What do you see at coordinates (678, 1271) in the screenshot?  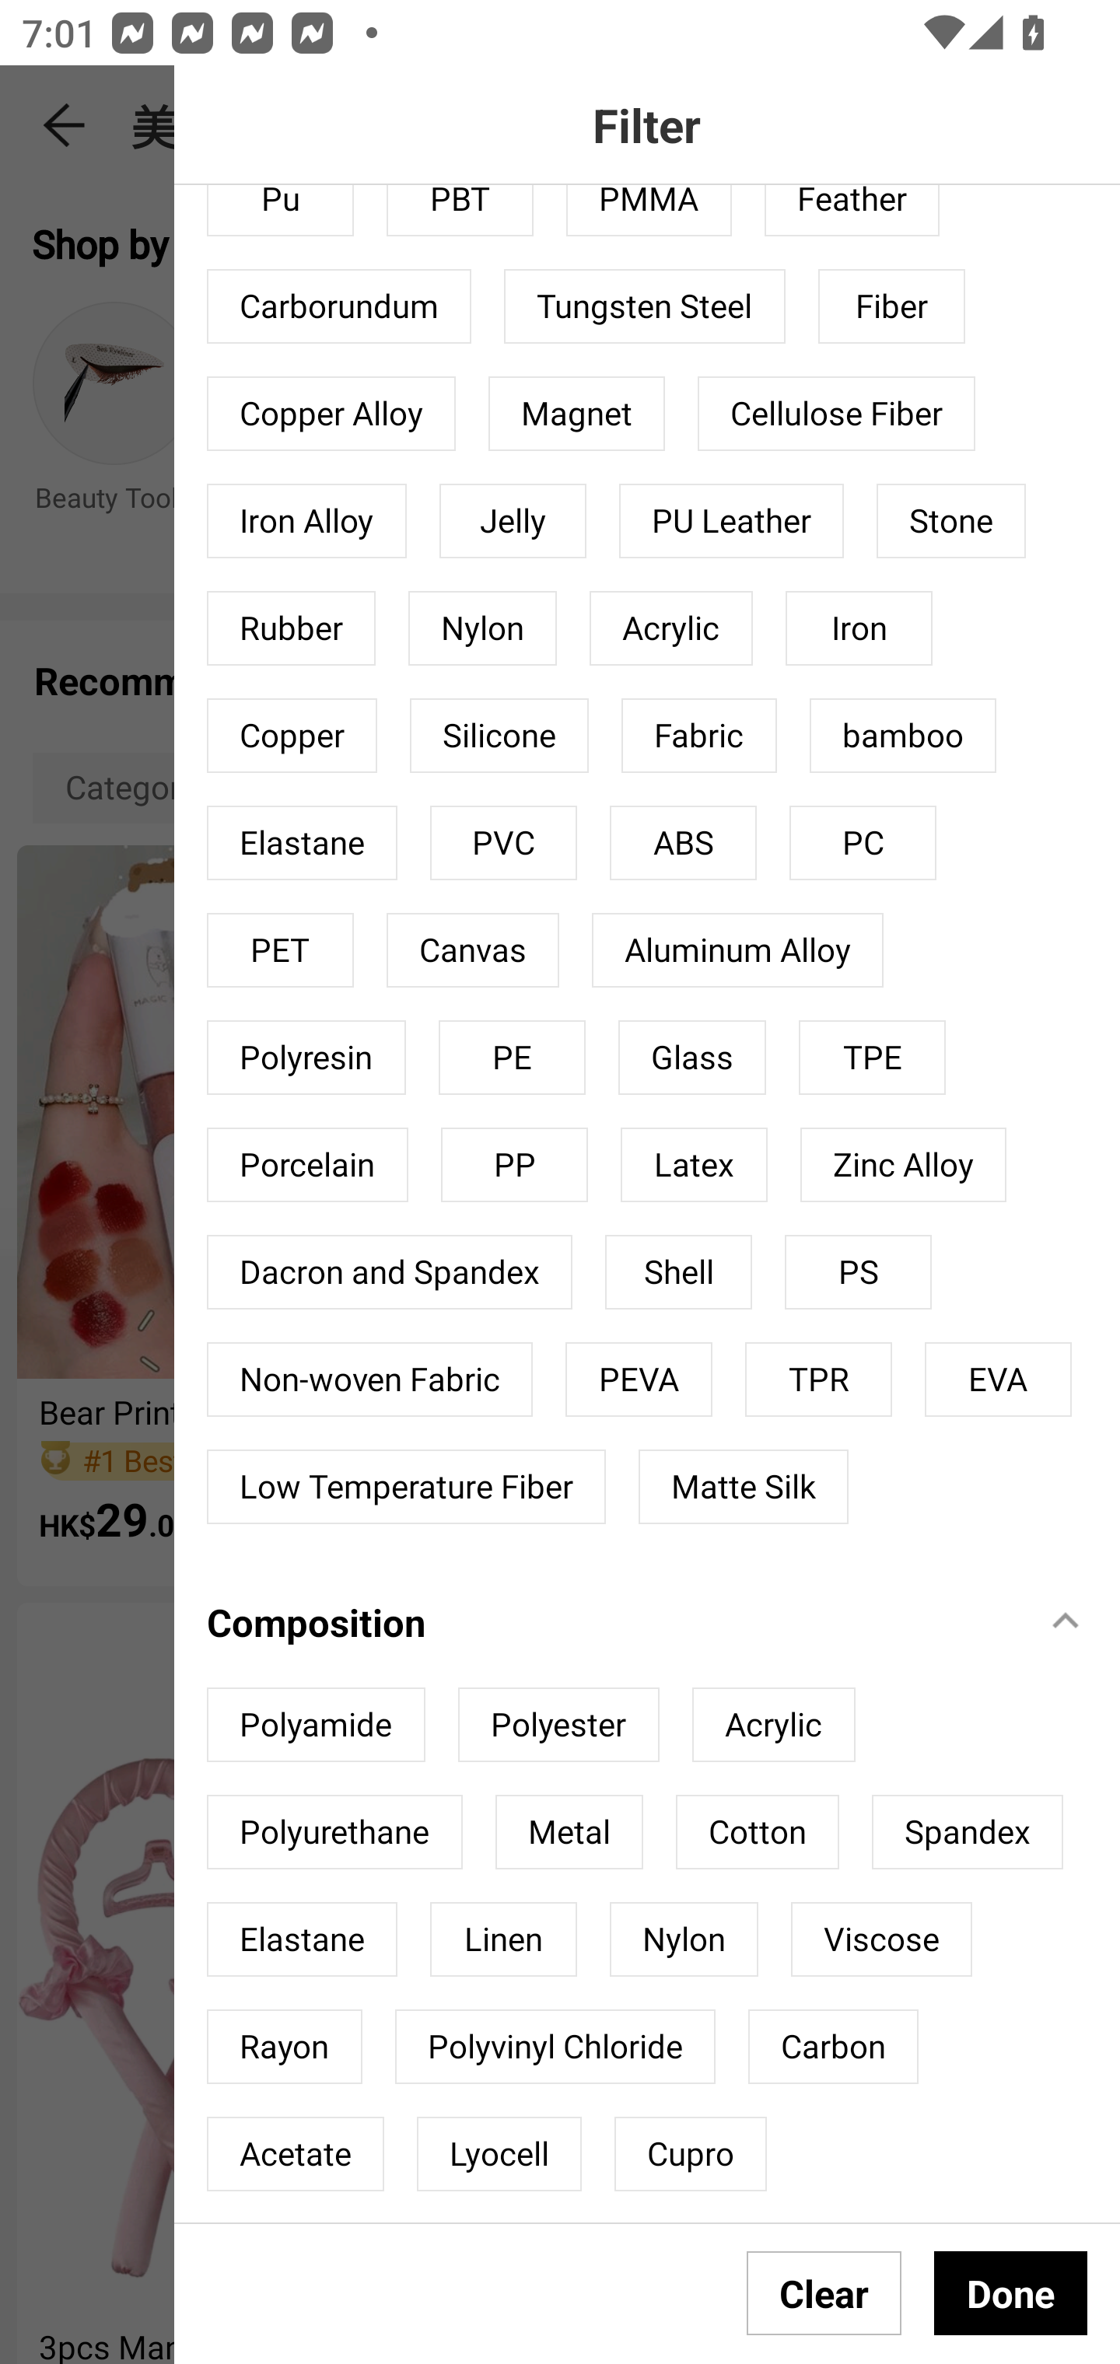 I see `Shell` at bounding box center [678, 1271].